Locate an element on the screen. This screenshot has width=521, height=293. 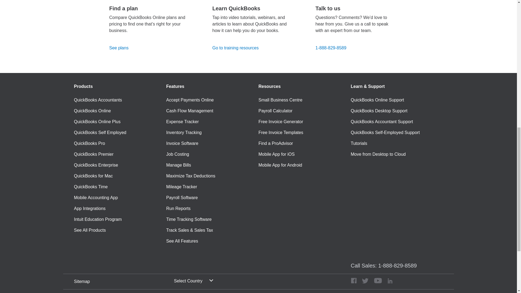
Expense Tracker is located at coordinates (182, 122).